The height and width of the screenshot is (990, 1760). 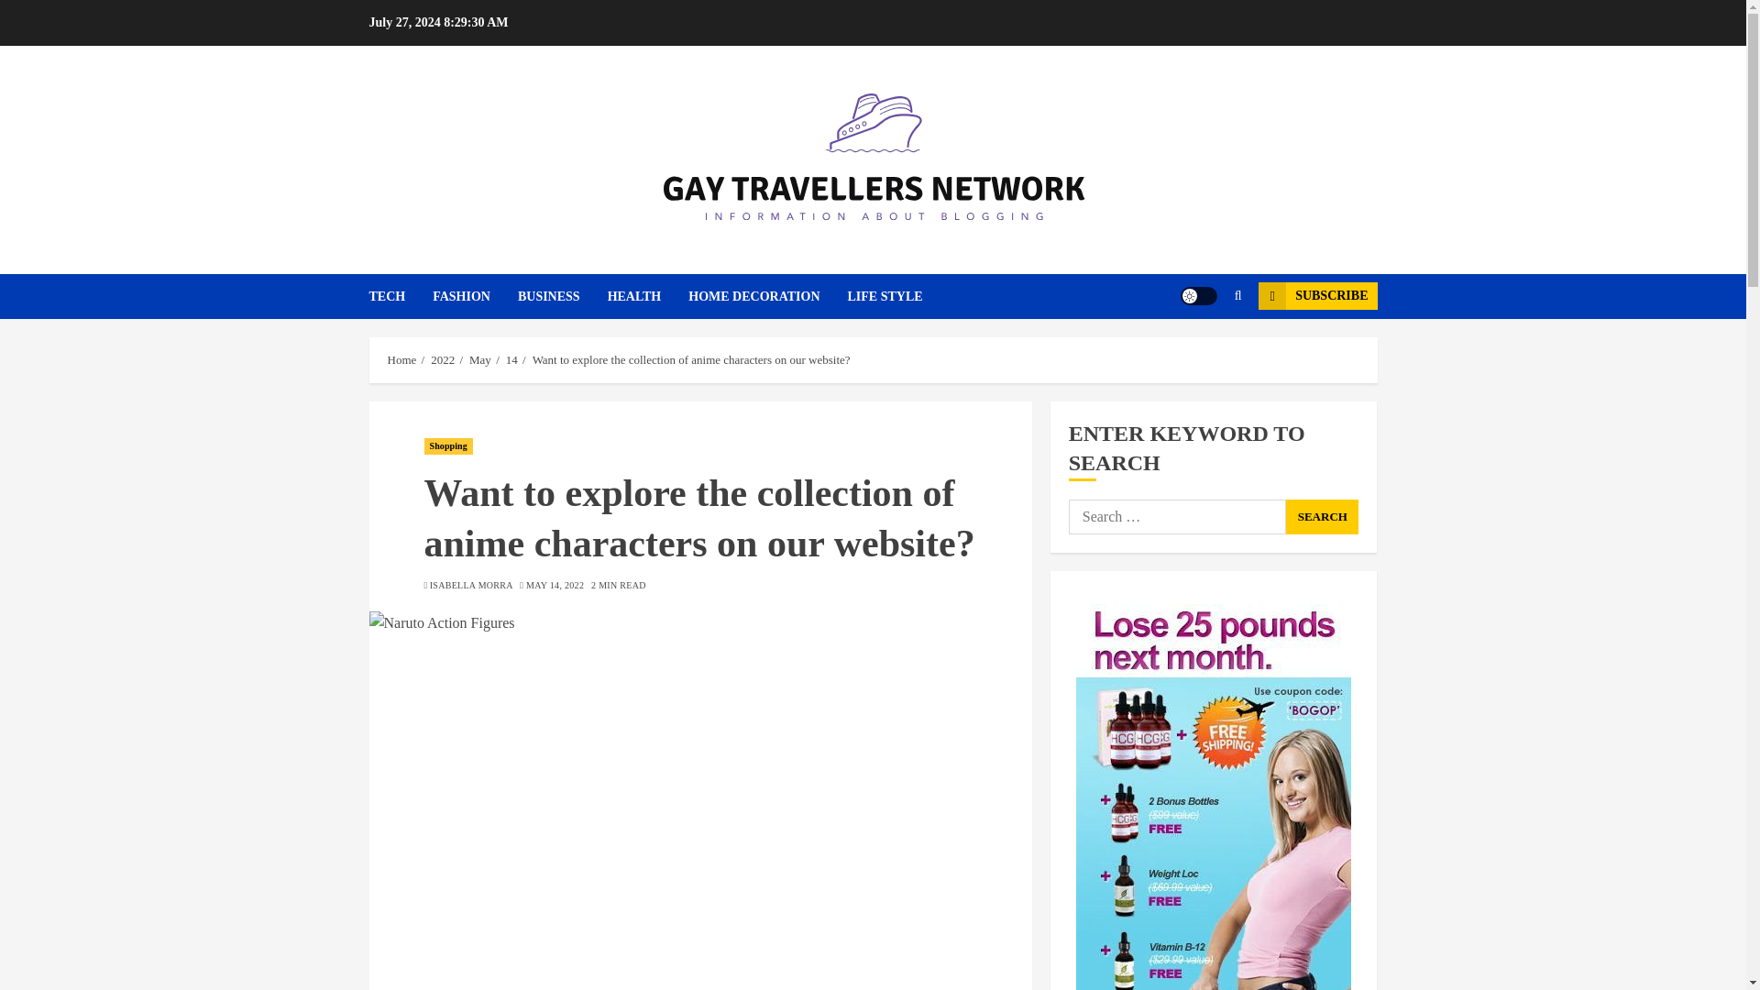 What do you see at coordinates (555, 585) in the screenshot?
I see `MAY 14, 2022` at bounding box center [555, 585].